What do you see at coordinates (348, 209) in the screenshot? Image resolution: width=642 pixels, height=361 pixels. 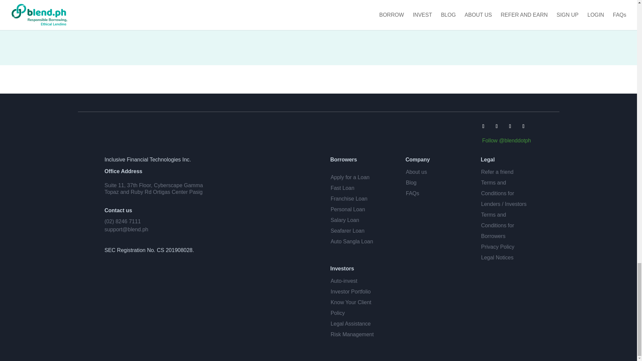 I see `Personal Loan` at bounding box center [348, 209].